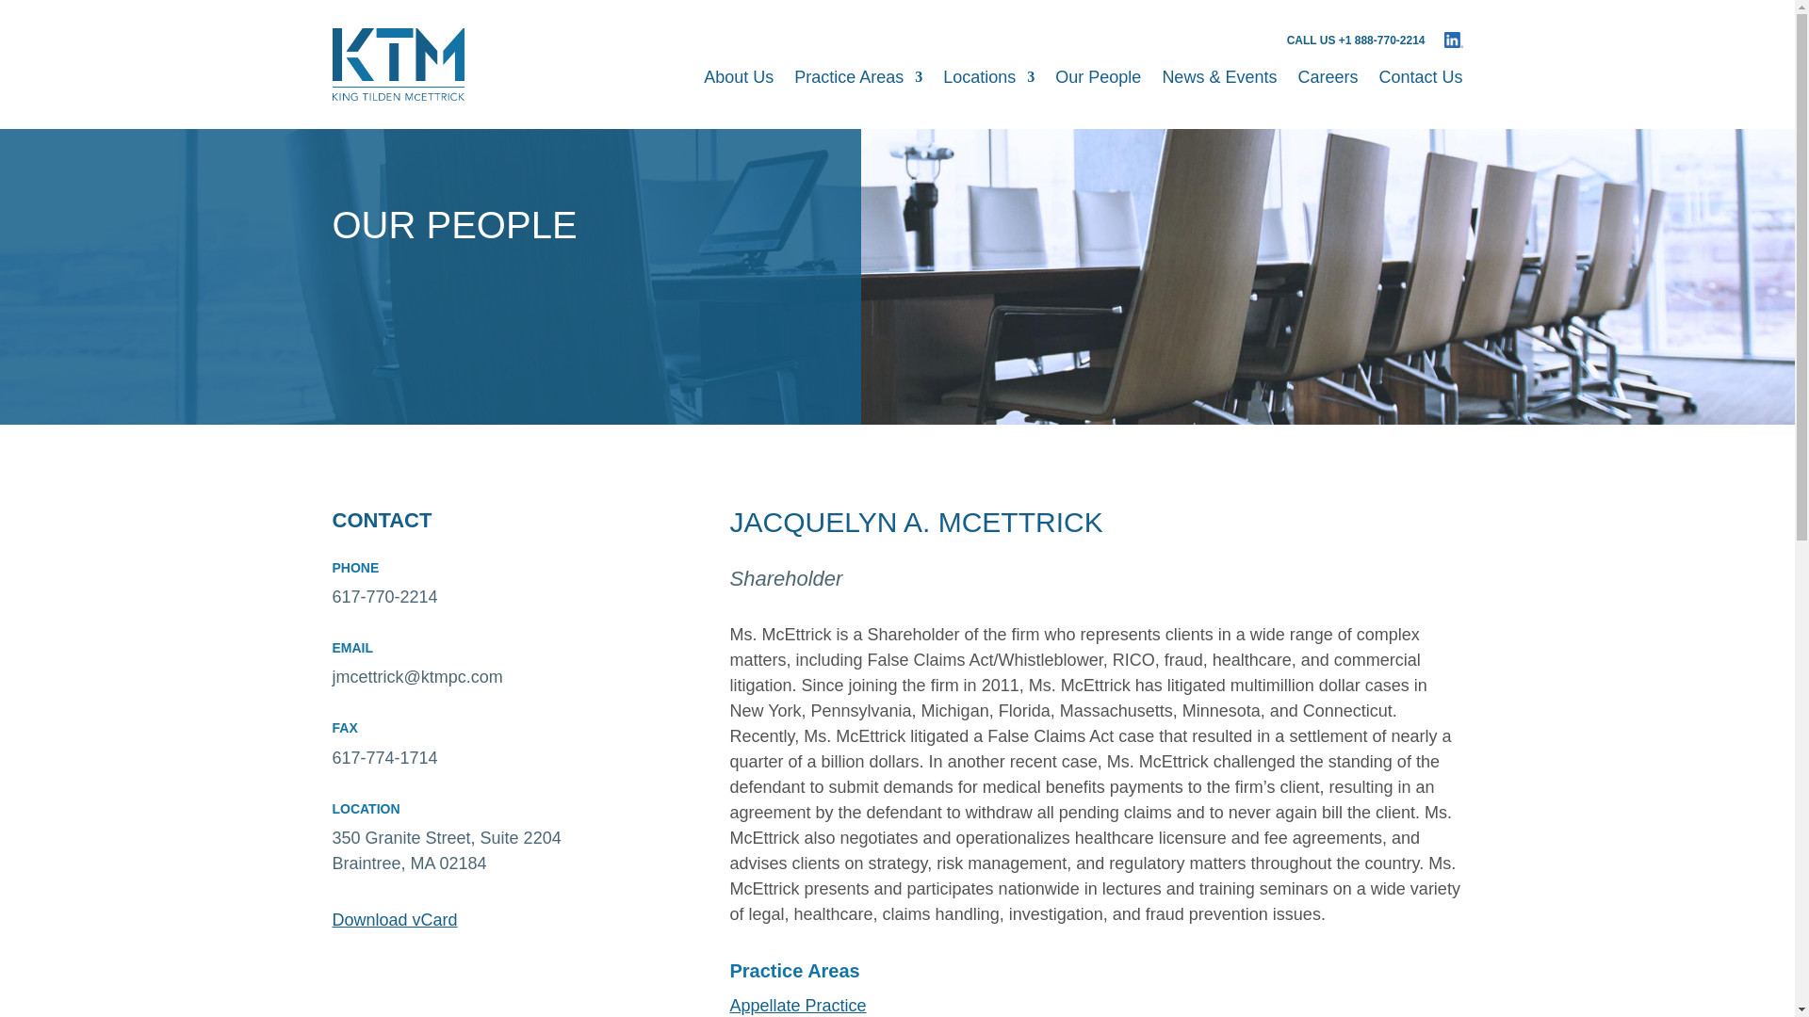 This screenshot has width=1809, height=1017. I want to click on LinkedIn, so click(1453, 40).